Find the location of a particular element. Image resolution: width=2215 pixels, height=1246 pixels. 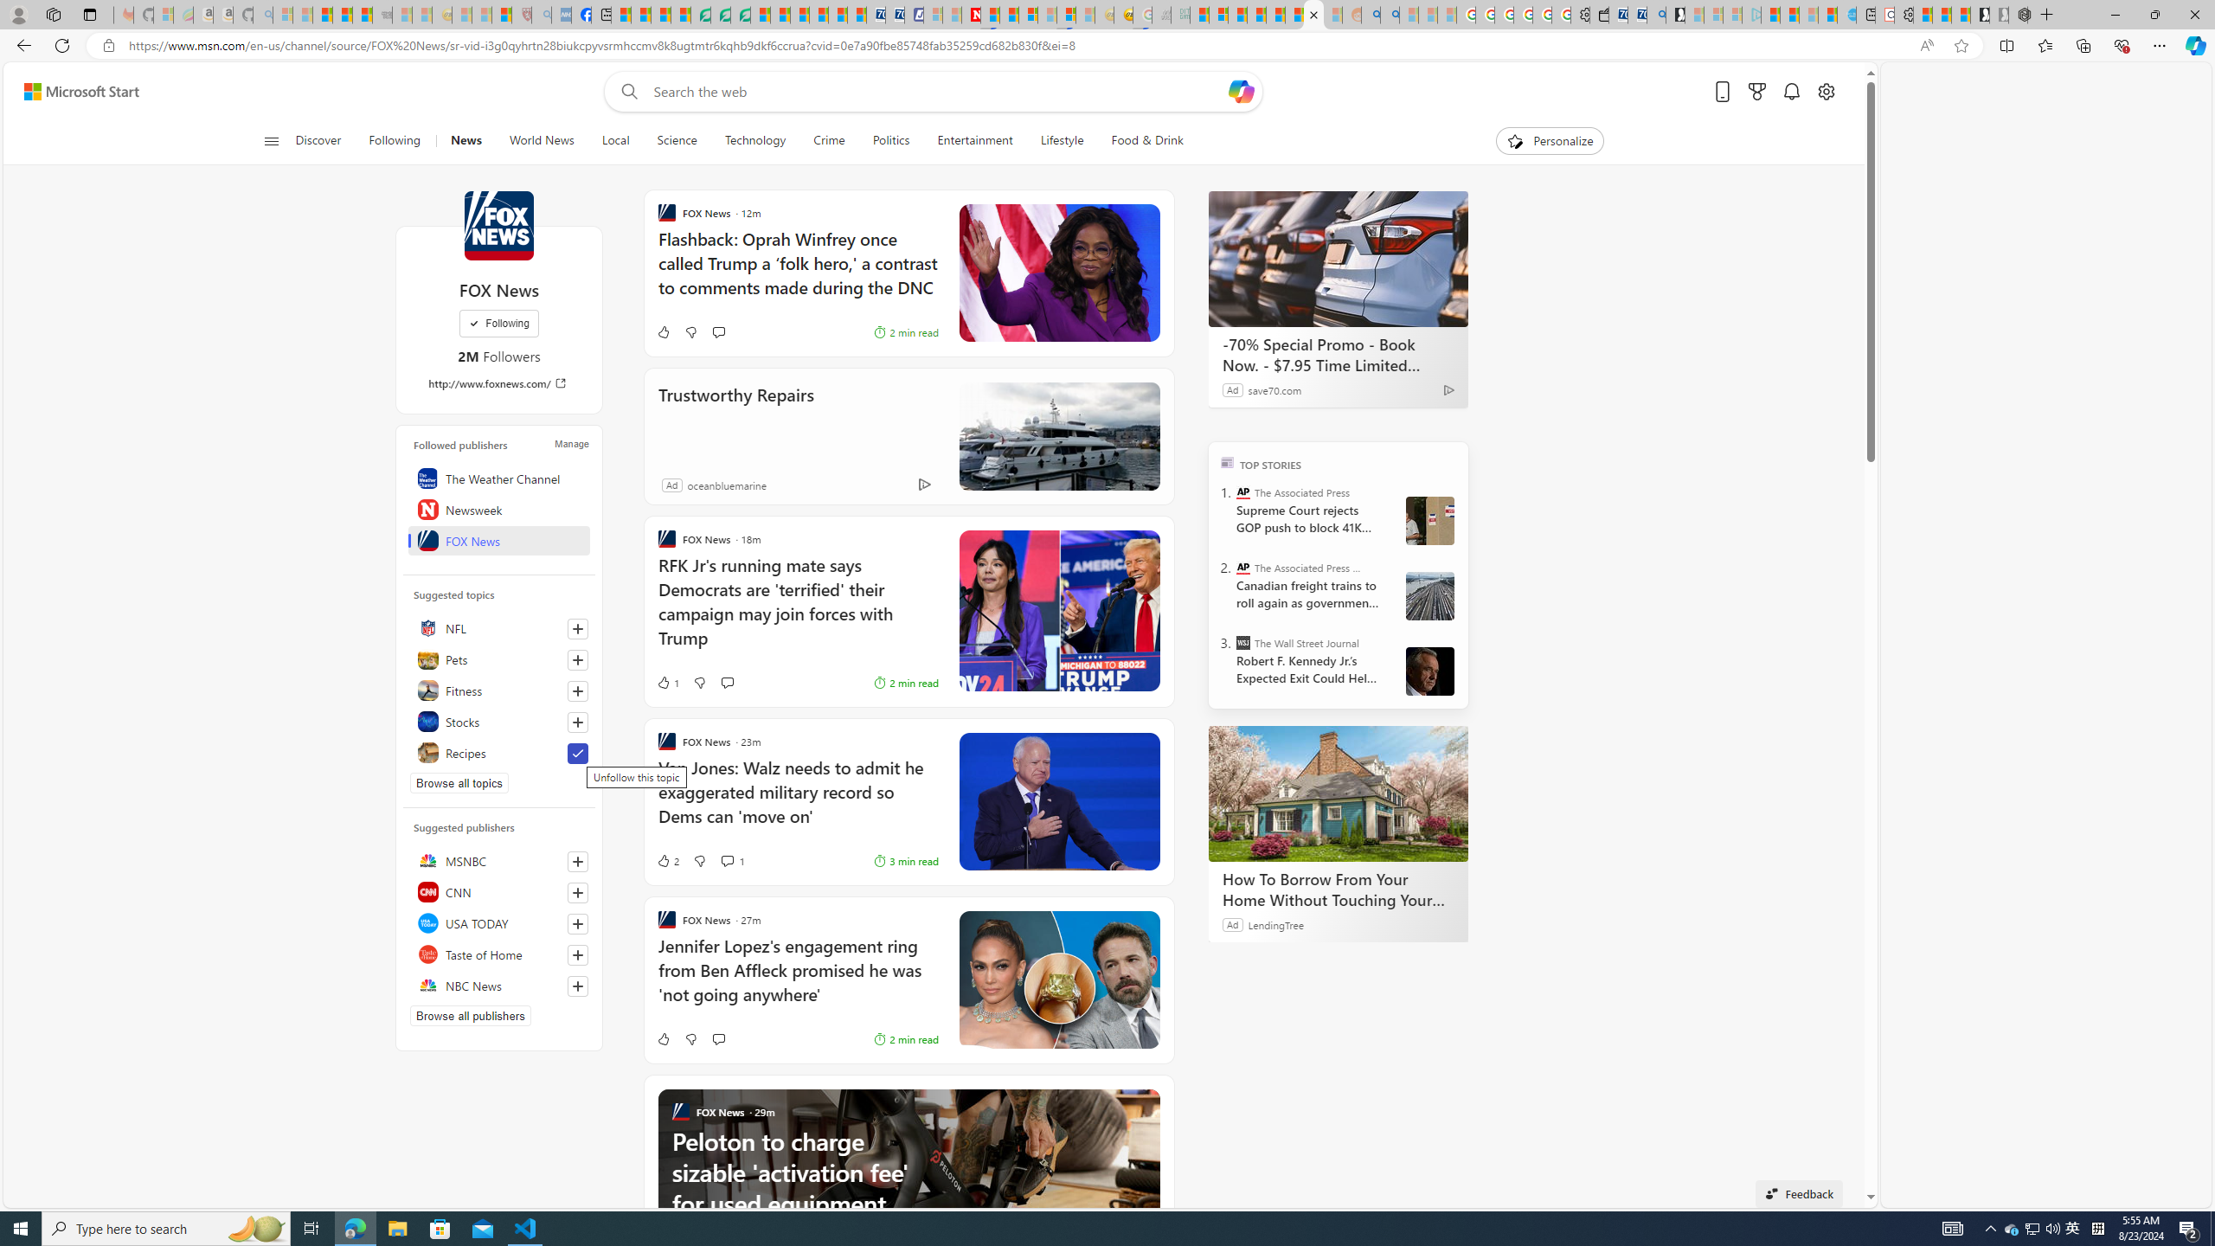

Utah sues federal government - Search is located at coordinates (1390, 15).